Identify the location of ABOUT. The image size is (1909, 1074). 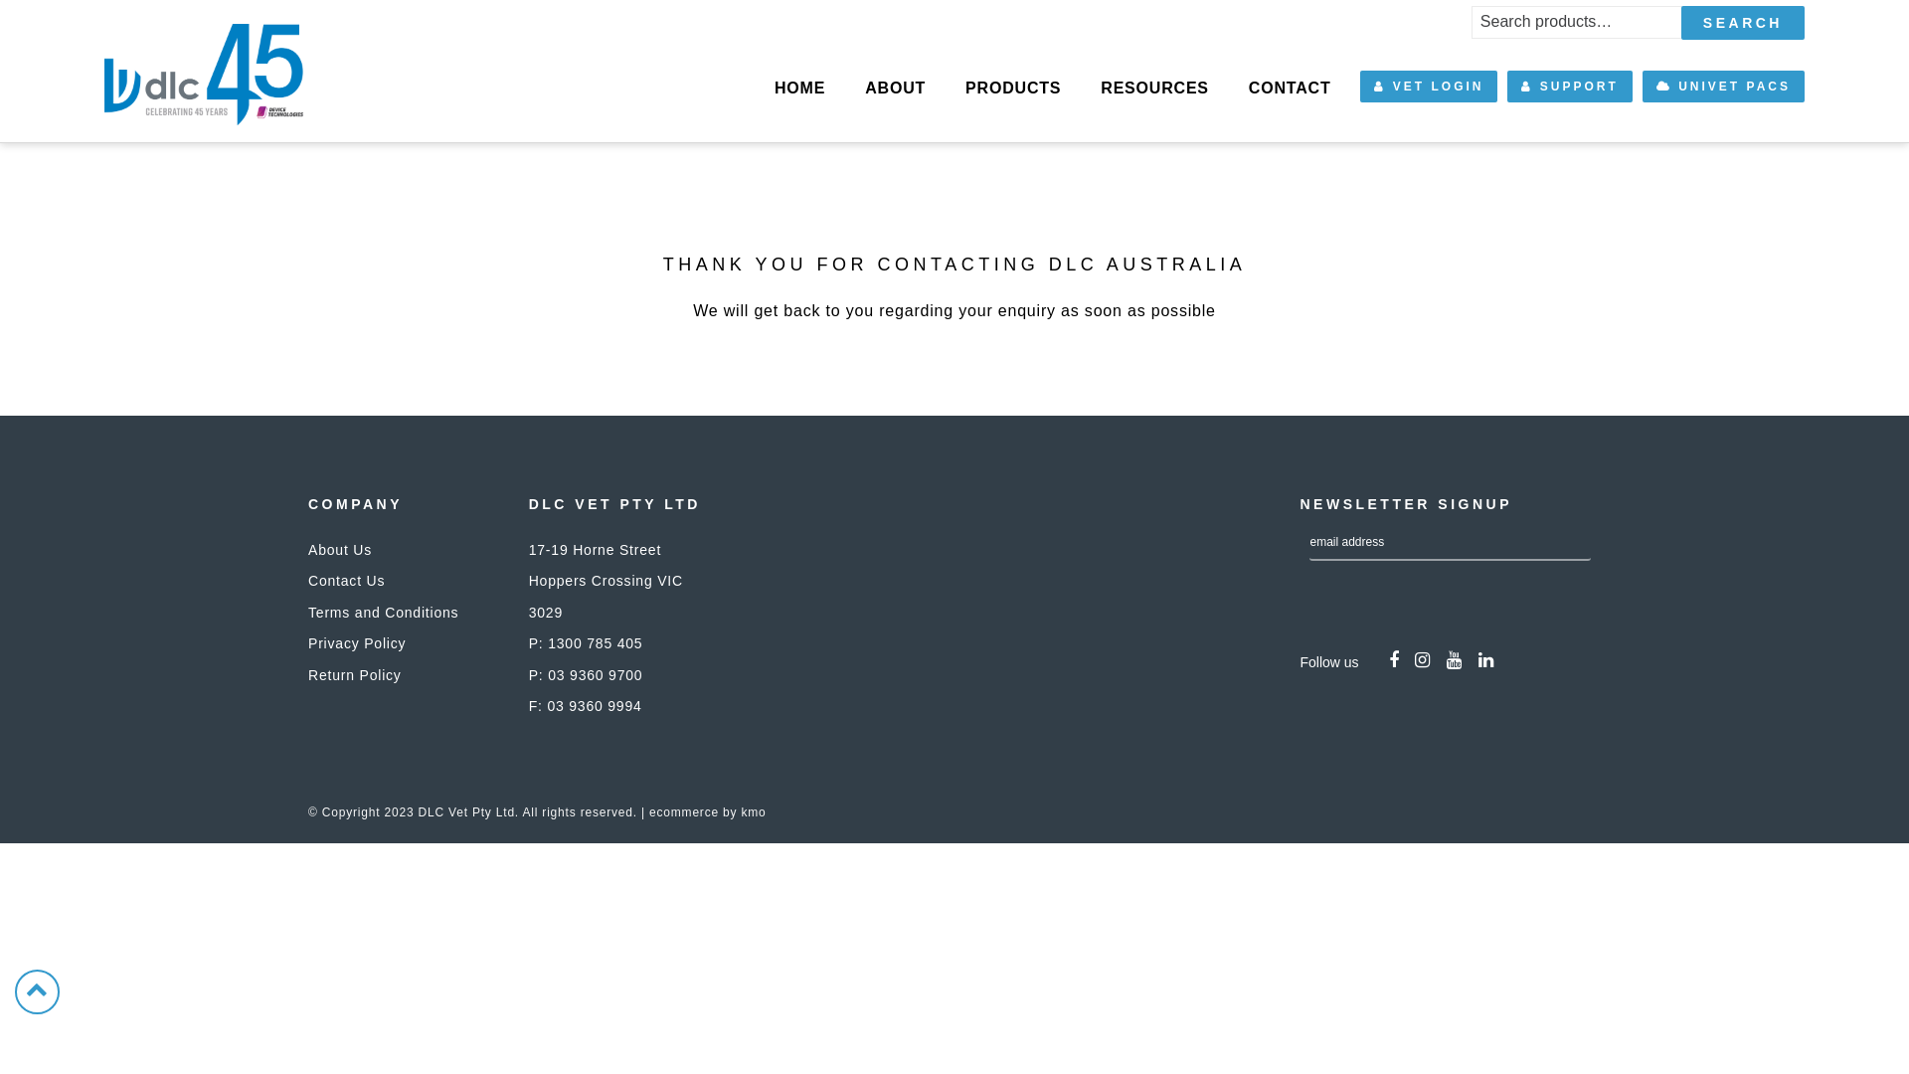
(895, 89).